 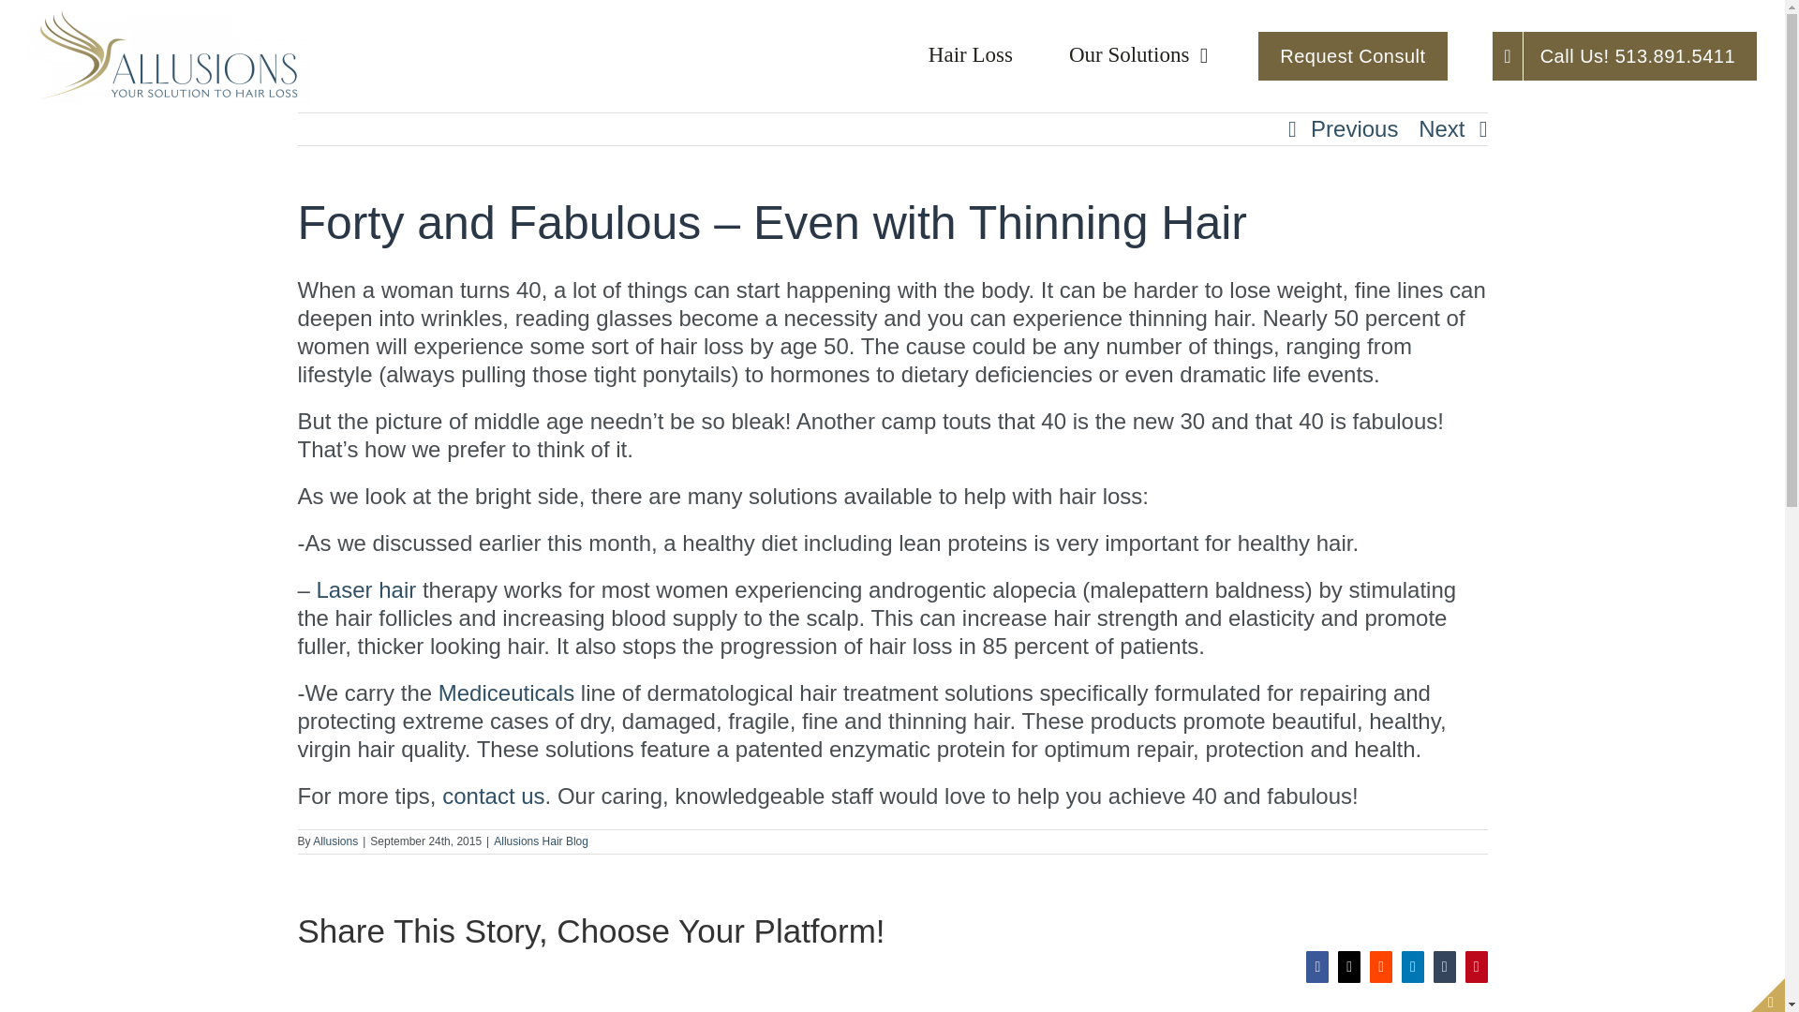 What do you see at coordinates (1354, 129) in the screenshot?
I see `Previous` at bounding box center [1354, 129].